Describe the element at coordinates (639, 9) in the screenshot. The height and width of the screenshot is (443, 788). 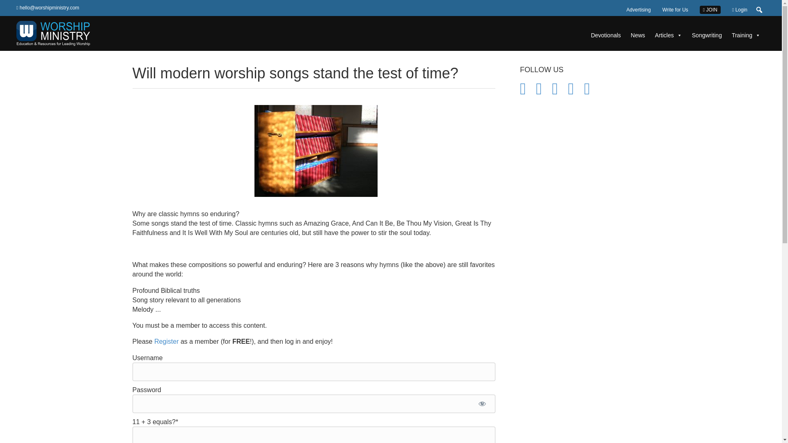
I see `Advertising` at that location.